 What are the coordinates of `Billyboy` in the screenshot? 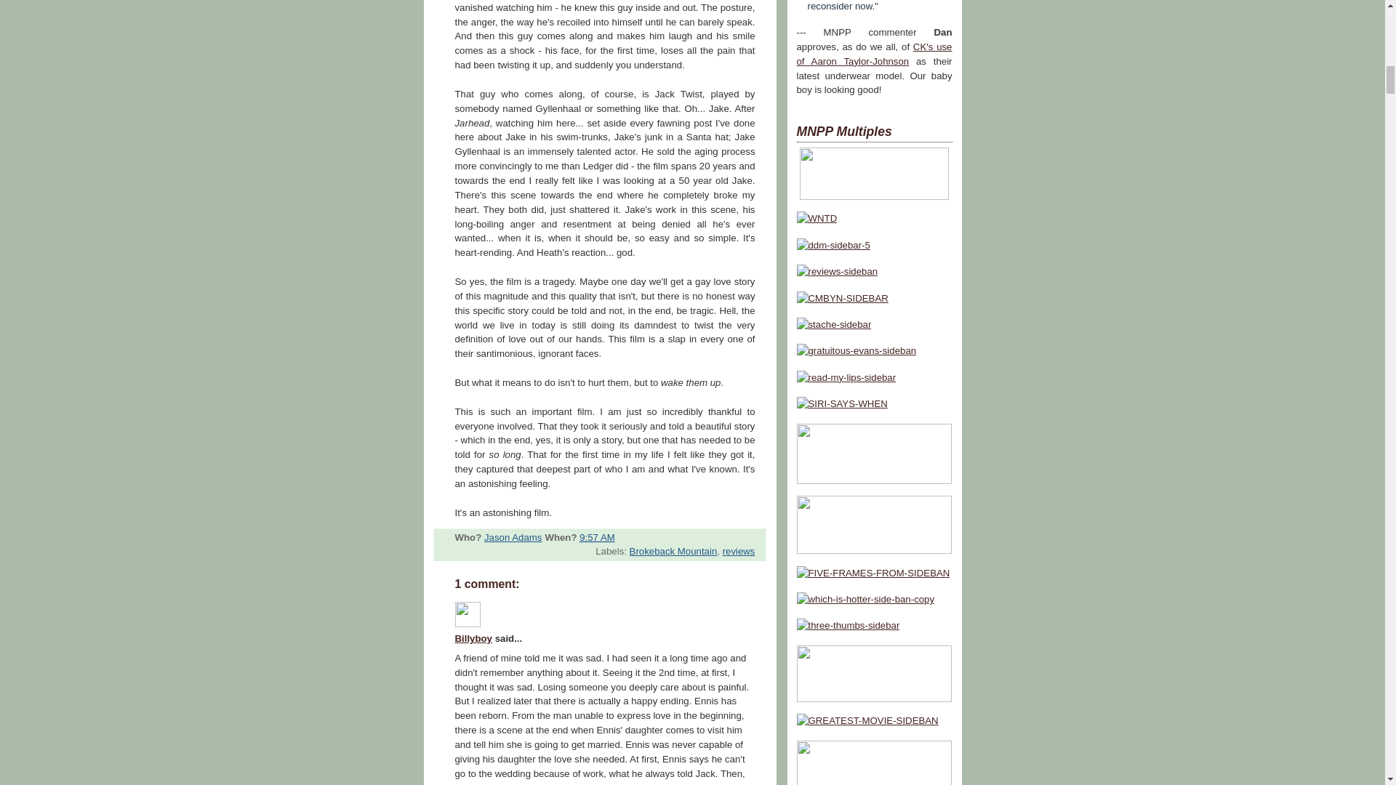 It's located at (467, 614).